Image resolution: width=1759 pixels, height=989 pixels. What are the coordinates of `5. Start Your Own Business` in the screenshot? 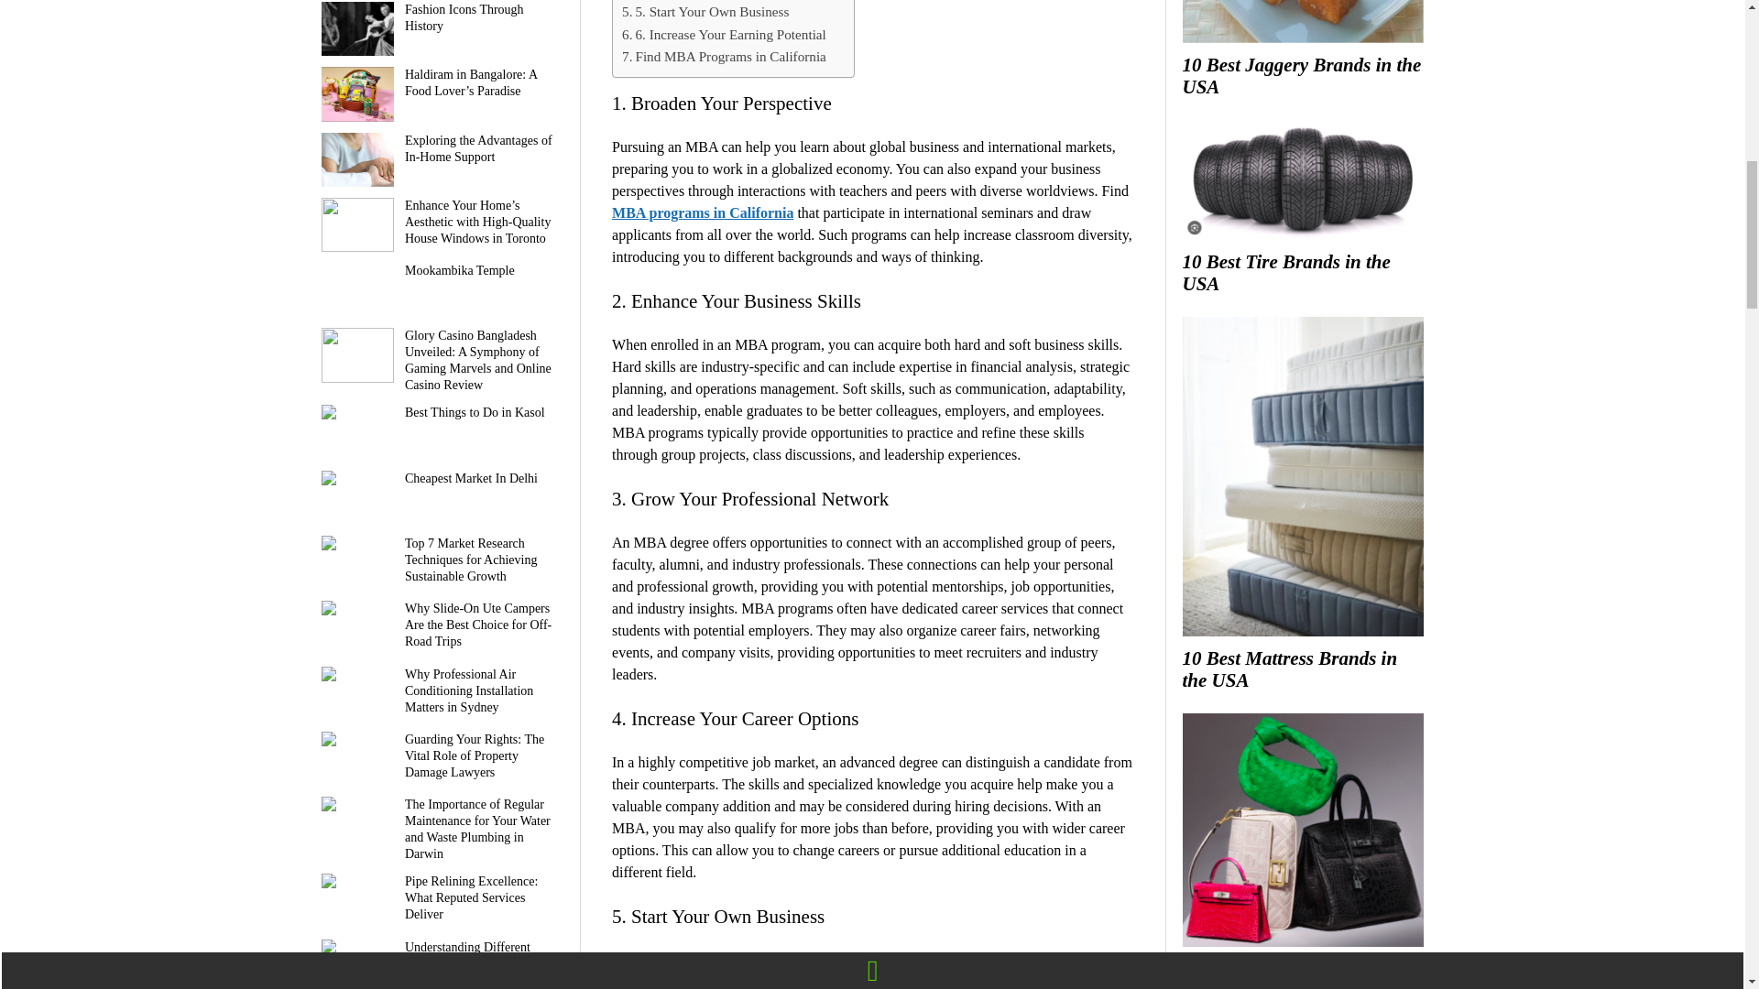 It's located at (705, 11).